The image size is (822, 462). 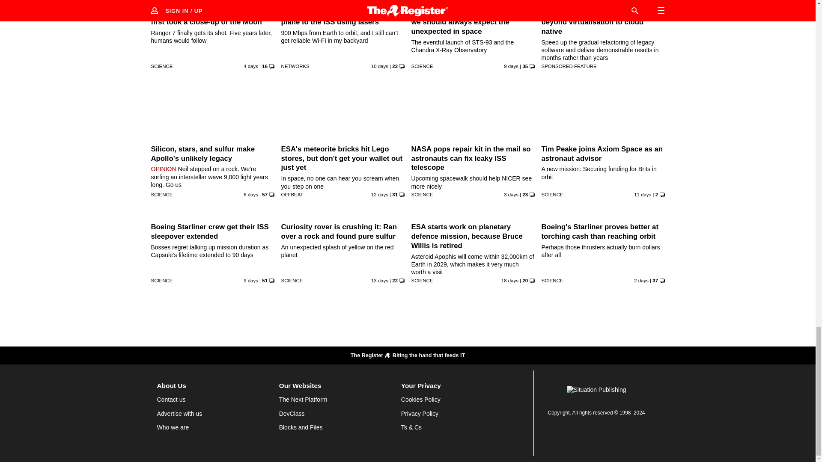 What do you see at coordinates (250, 66) in the screenshot?
I see `31 Jul 2024 11:30` at bounding box center [250, 66].